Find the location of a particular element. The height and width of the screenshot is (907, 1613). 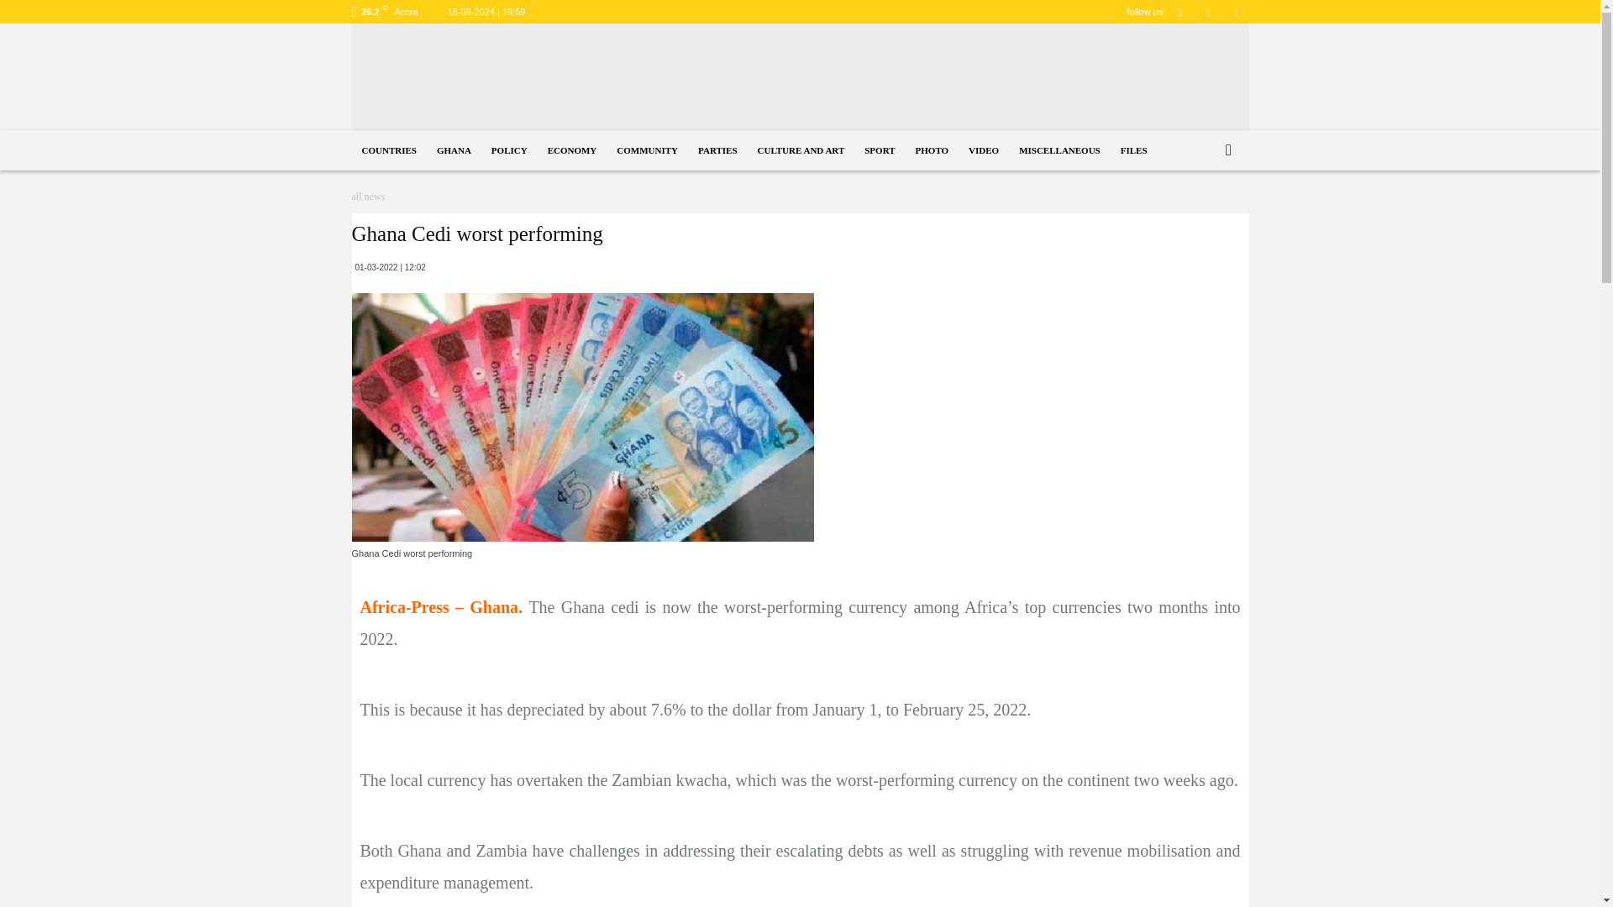

Twitter is located at coordinates (1208, 12).